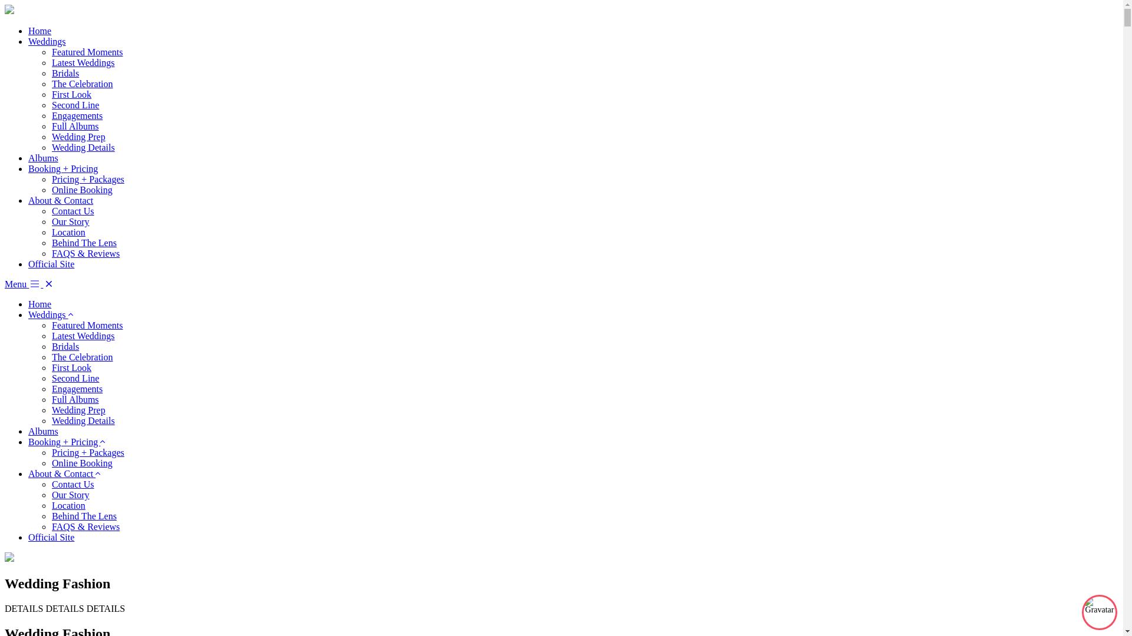  What do you see at coordinates (61, 200) in the screenshot?
I see `About & Contact` at bounding box center [61, 200].